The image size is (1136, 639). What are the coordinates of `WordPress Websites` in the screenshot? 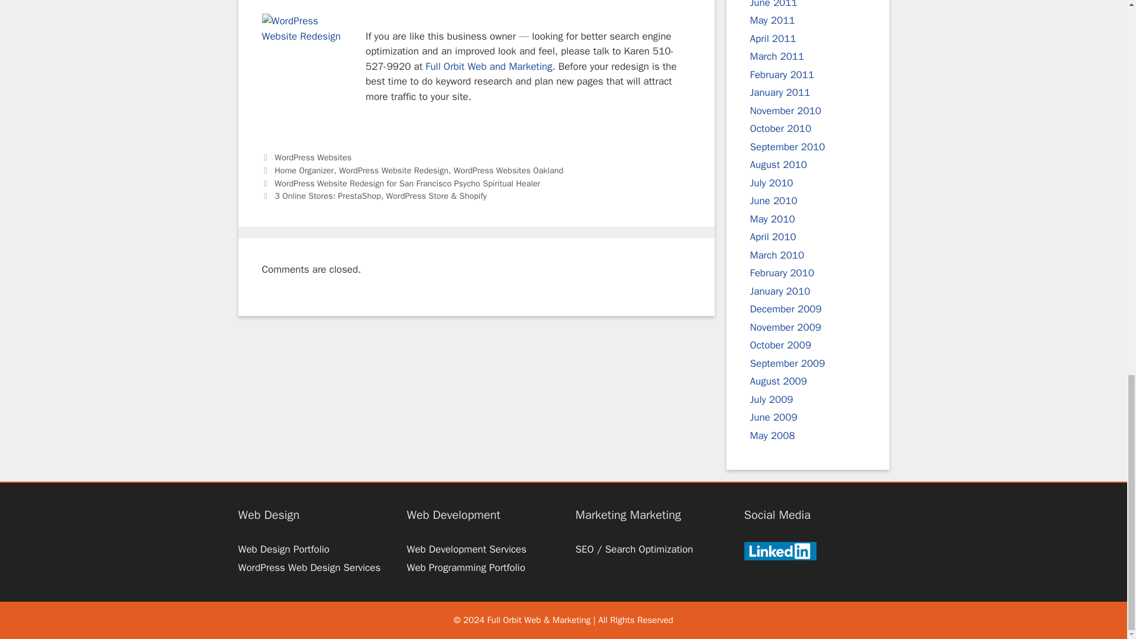 It's located at (312, 157).